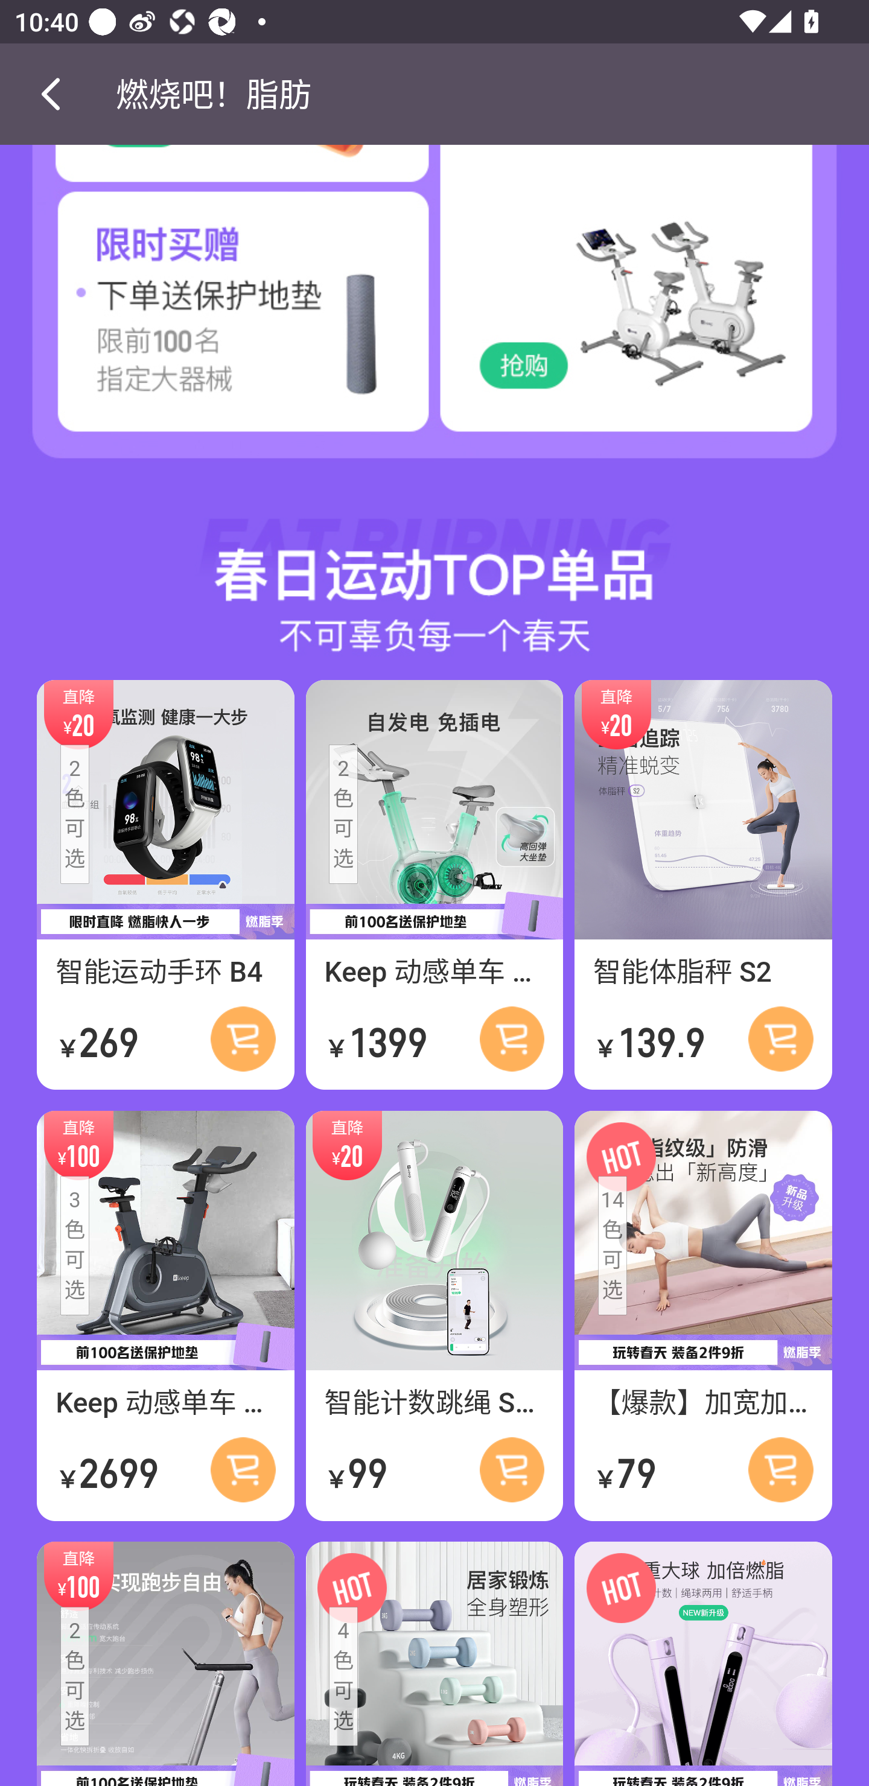 The image size is (869, 1786). What do you see at coordinates (702, 1663) in the screenshot?
I see `1617352220003_105x105` at bounding box center [702, 1663].